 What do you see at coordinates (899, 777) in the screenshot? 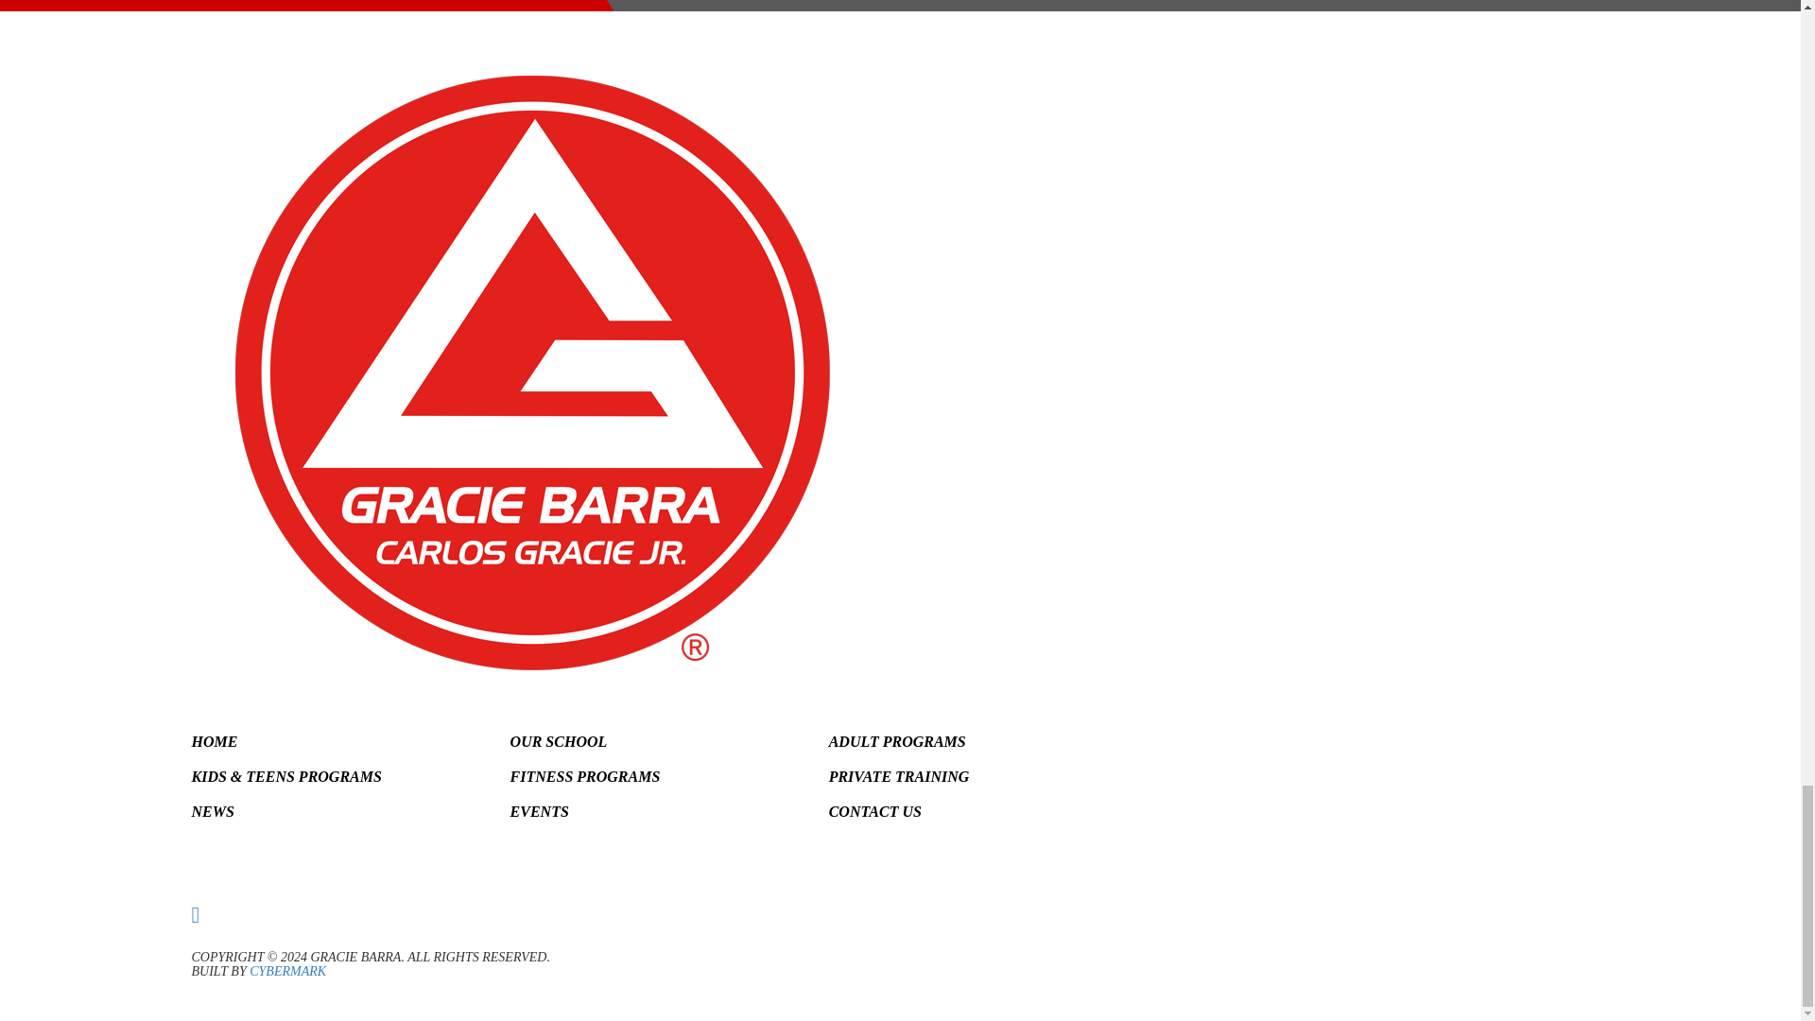
I see `PRIVATE TRAINING` at bounding box center [899, 777].